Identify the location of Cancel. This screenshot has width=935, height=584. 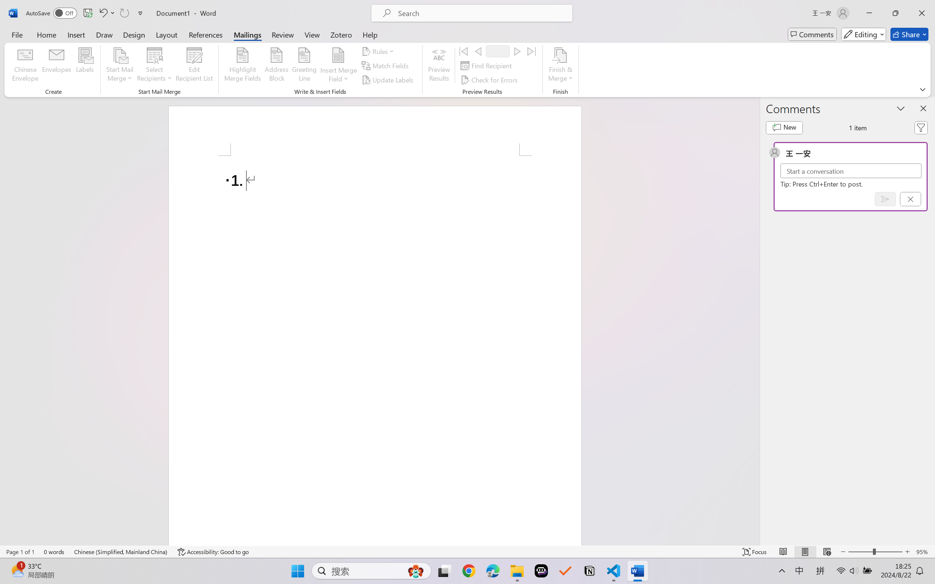
(910, 199).